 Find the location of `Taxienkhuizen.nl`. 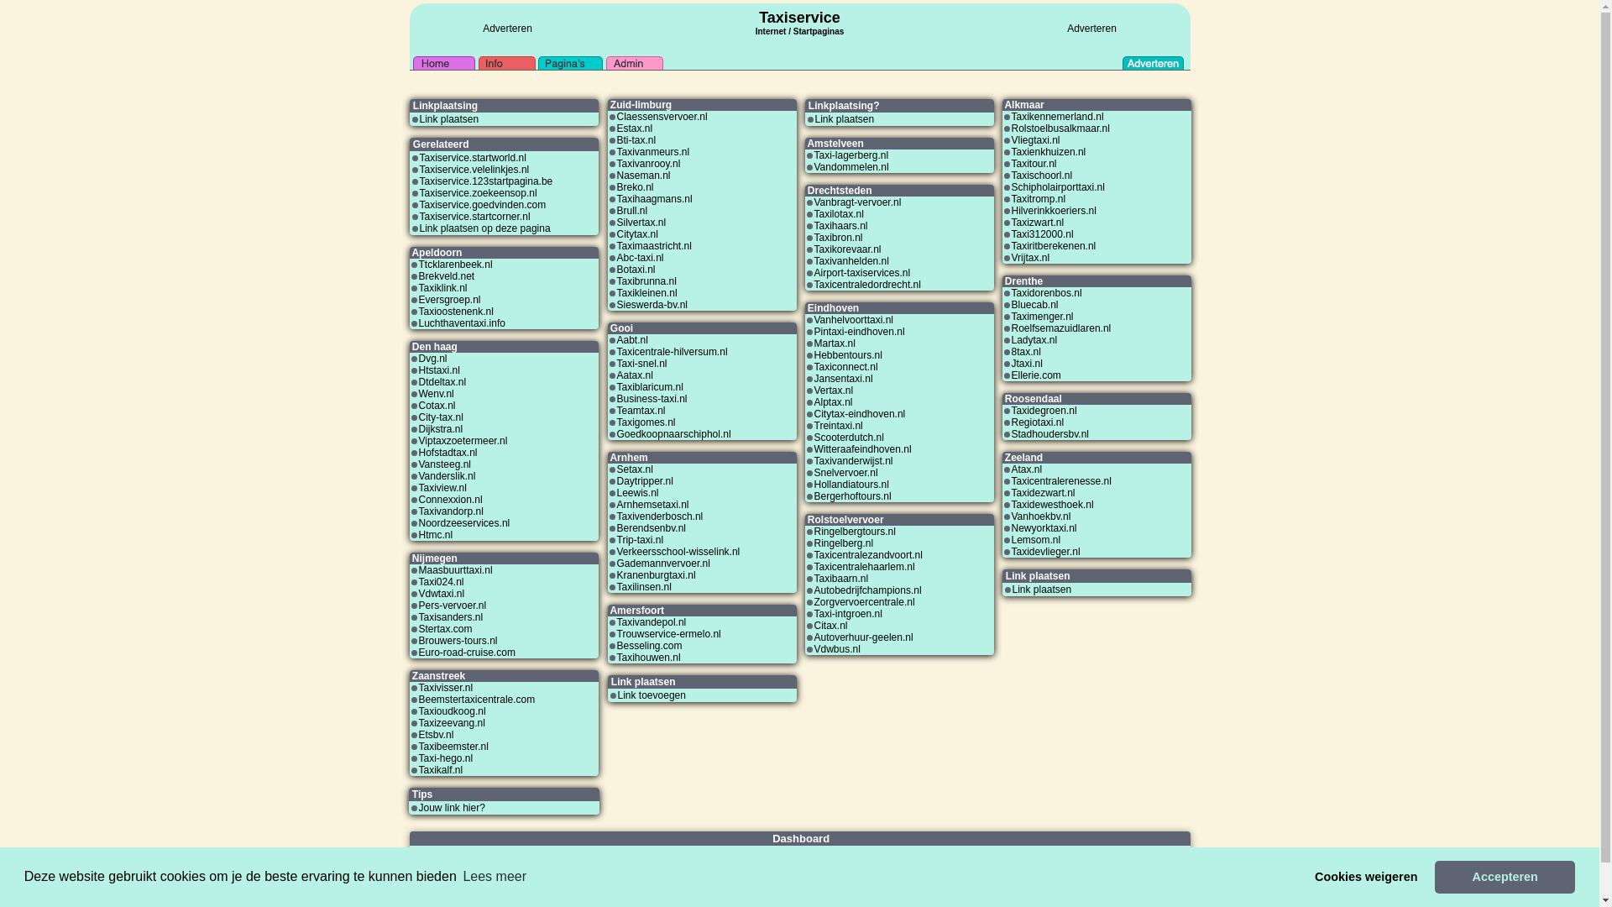

Taxienkhuizen.nl is located at coordinates (1048, 152).